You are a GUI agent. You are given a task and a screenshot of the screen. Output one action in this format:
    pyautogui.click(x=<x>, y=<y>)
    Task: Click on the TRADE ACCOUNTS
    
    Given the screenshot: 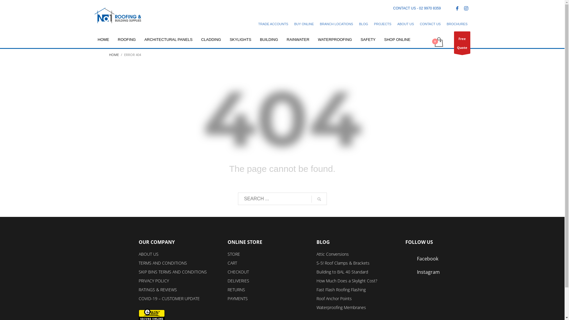 What is the action you would take?
    pyautogui.click(x=273, y=24)
    